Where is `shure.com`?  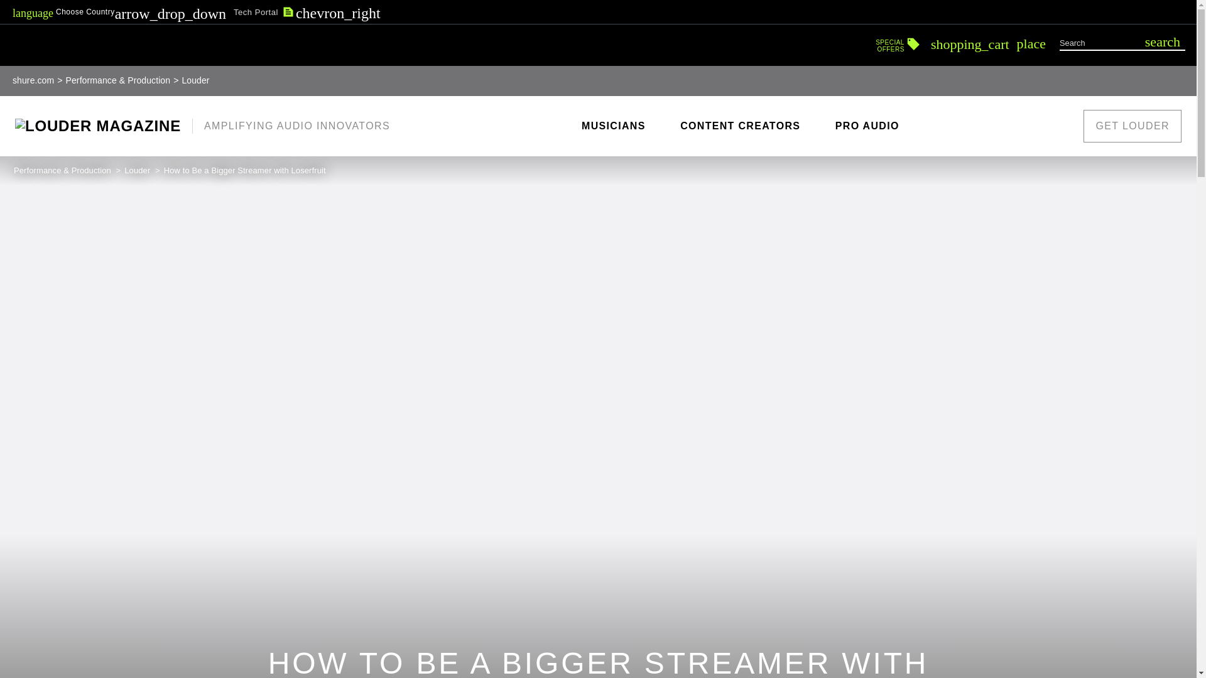
shure.com is located at coordinates (1162, 41).